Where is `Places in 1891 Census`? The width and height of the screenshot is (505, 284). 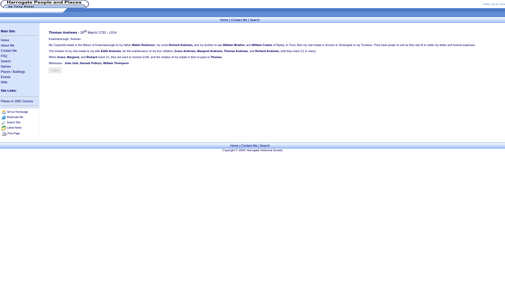
Places in 1891 Census is located at coordinates (17, 101).